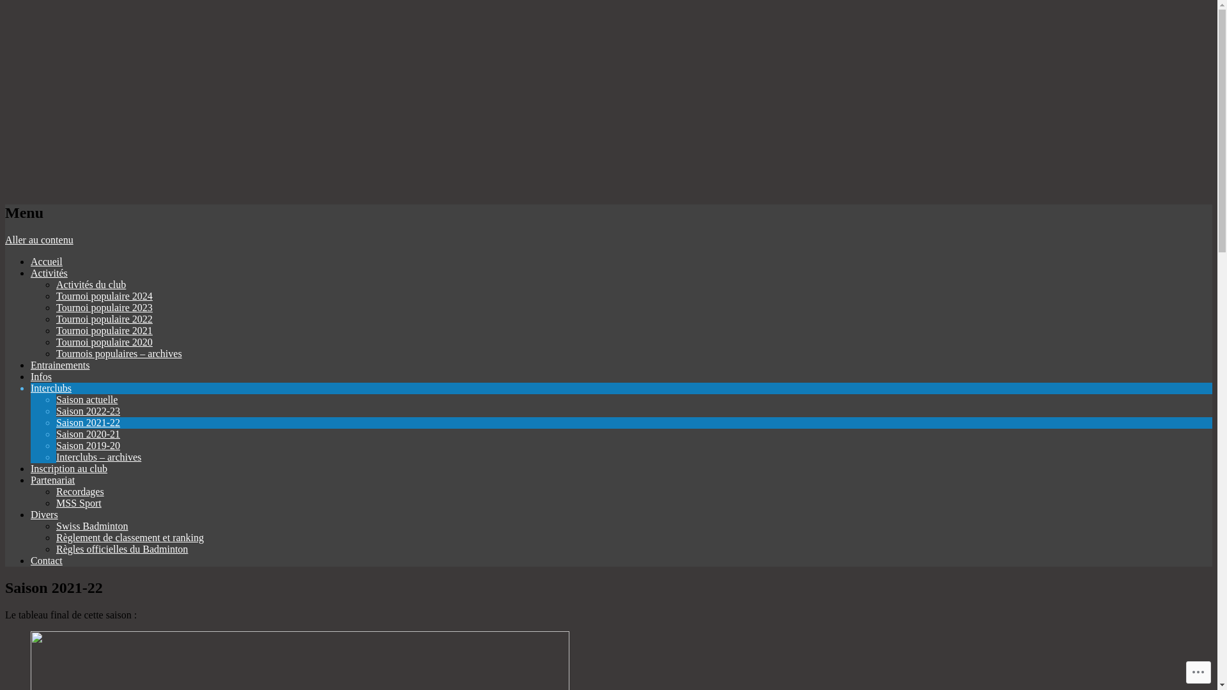  I want to click on Saison 2019-20, so click(88, 446).